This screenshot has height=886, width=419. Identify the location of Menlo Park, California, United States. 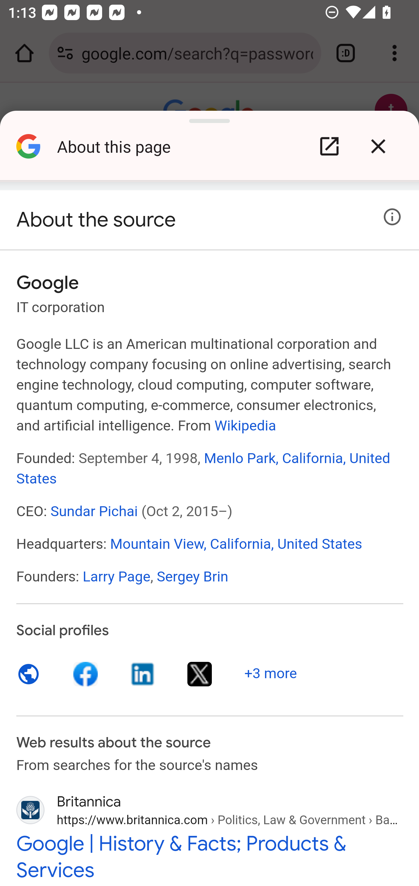
(204, 468).